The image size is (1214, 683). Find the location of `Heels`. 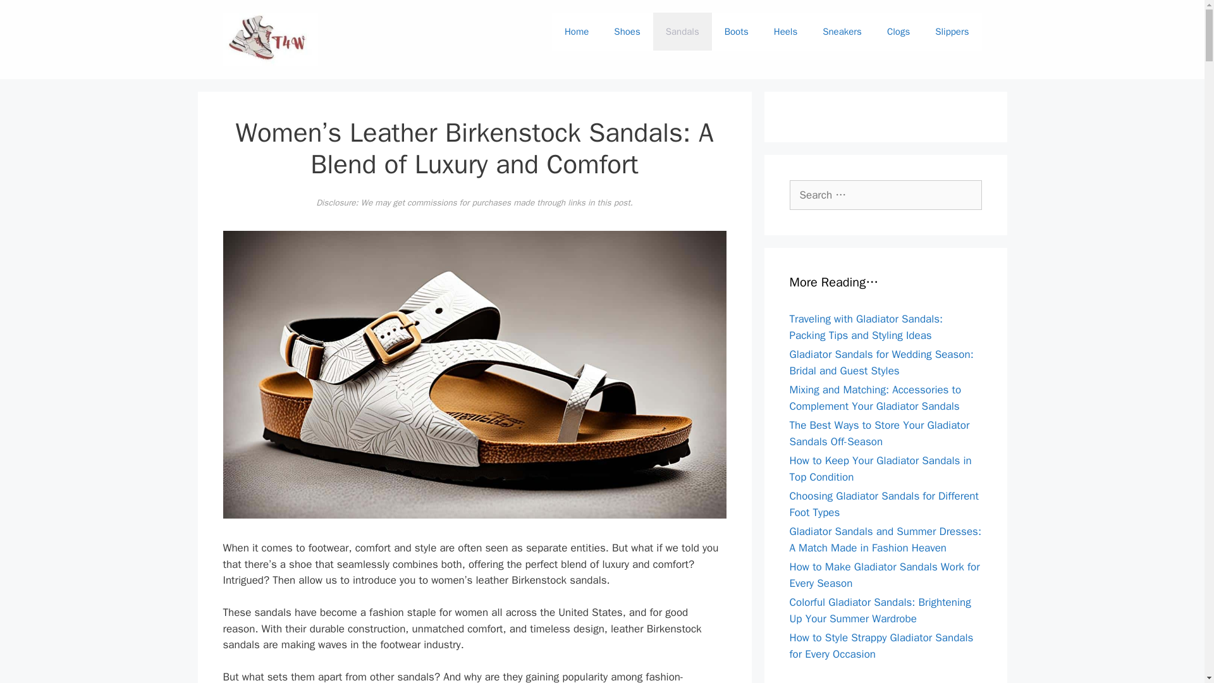

Heels is located at coordinates (785, 32).